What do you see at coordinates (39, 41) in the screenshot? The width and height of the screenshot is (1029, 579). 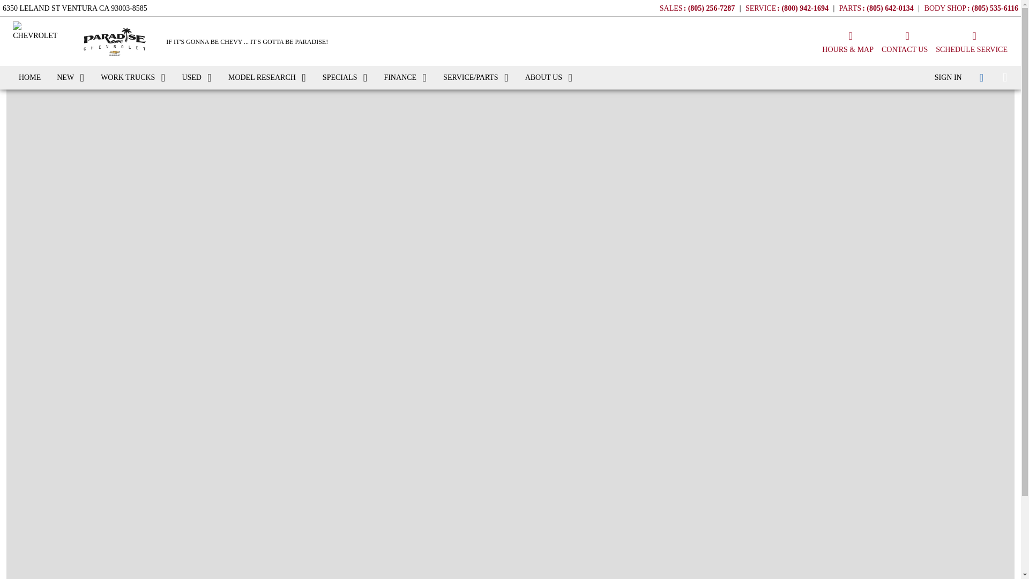 I see `Chevrolet` at bounding box center [39, 41].